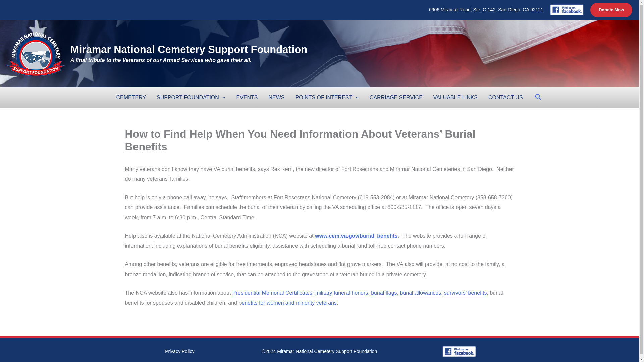 Image resolution: width=644 pixels, height=362 pixels. What do you see at coordinates (611, 10) in the screenshot?
I see `Donate Now` at bounding box center [611, 10].